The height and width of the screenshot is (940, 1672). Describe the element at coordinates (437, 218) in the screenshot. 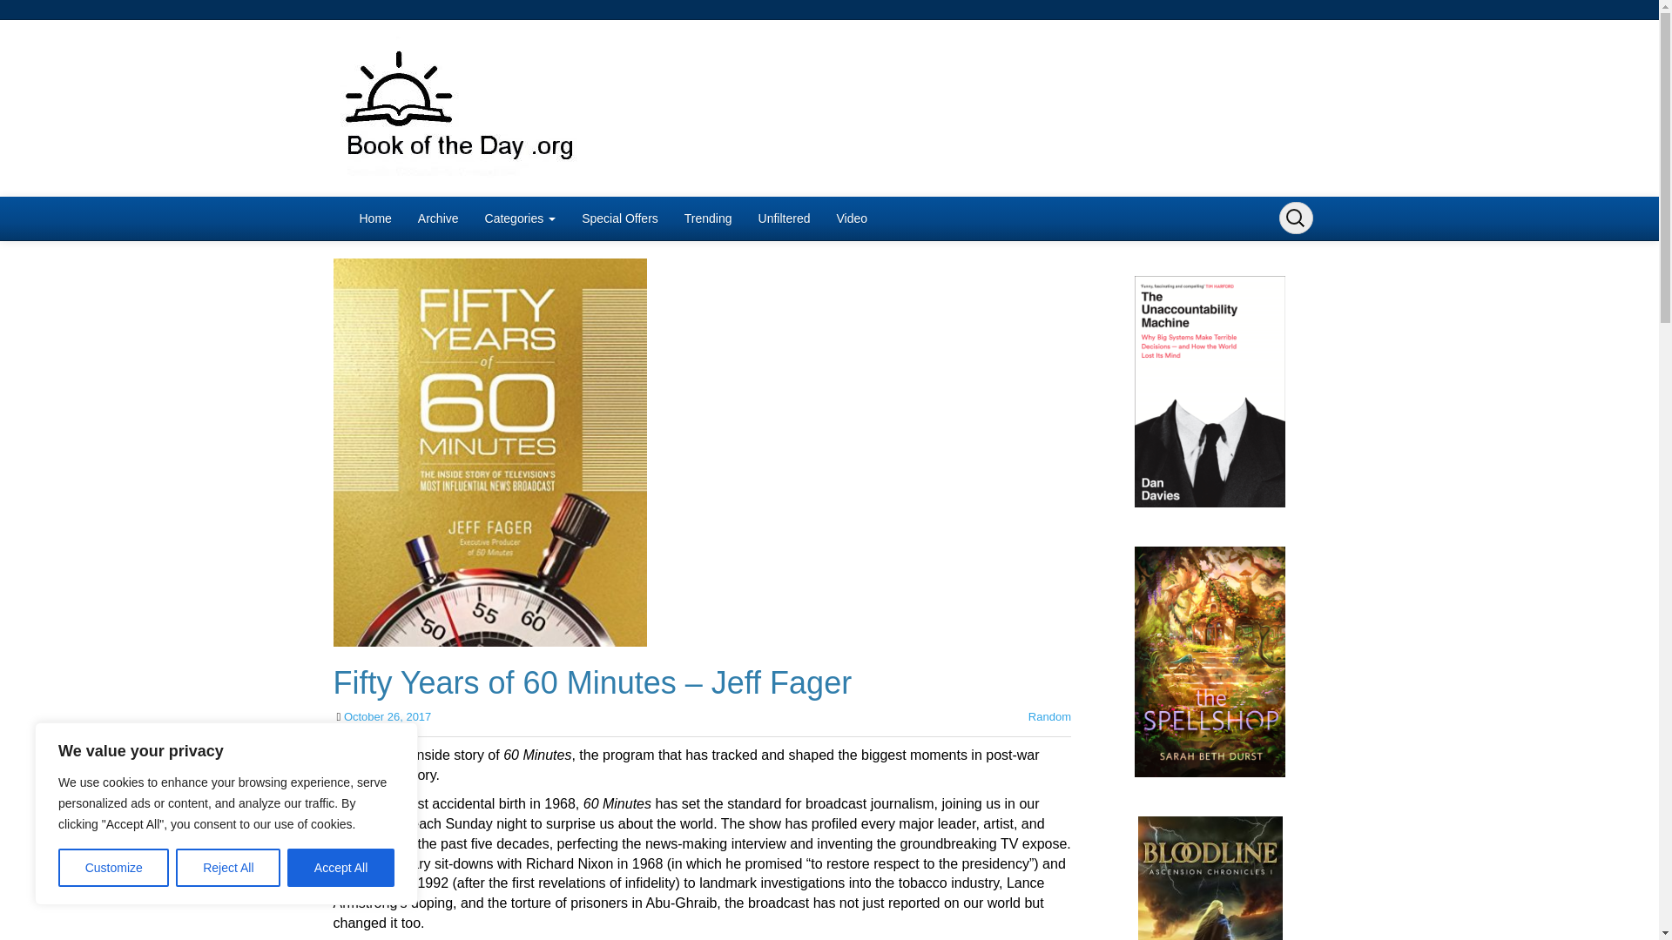

I see `Archive` at that location.